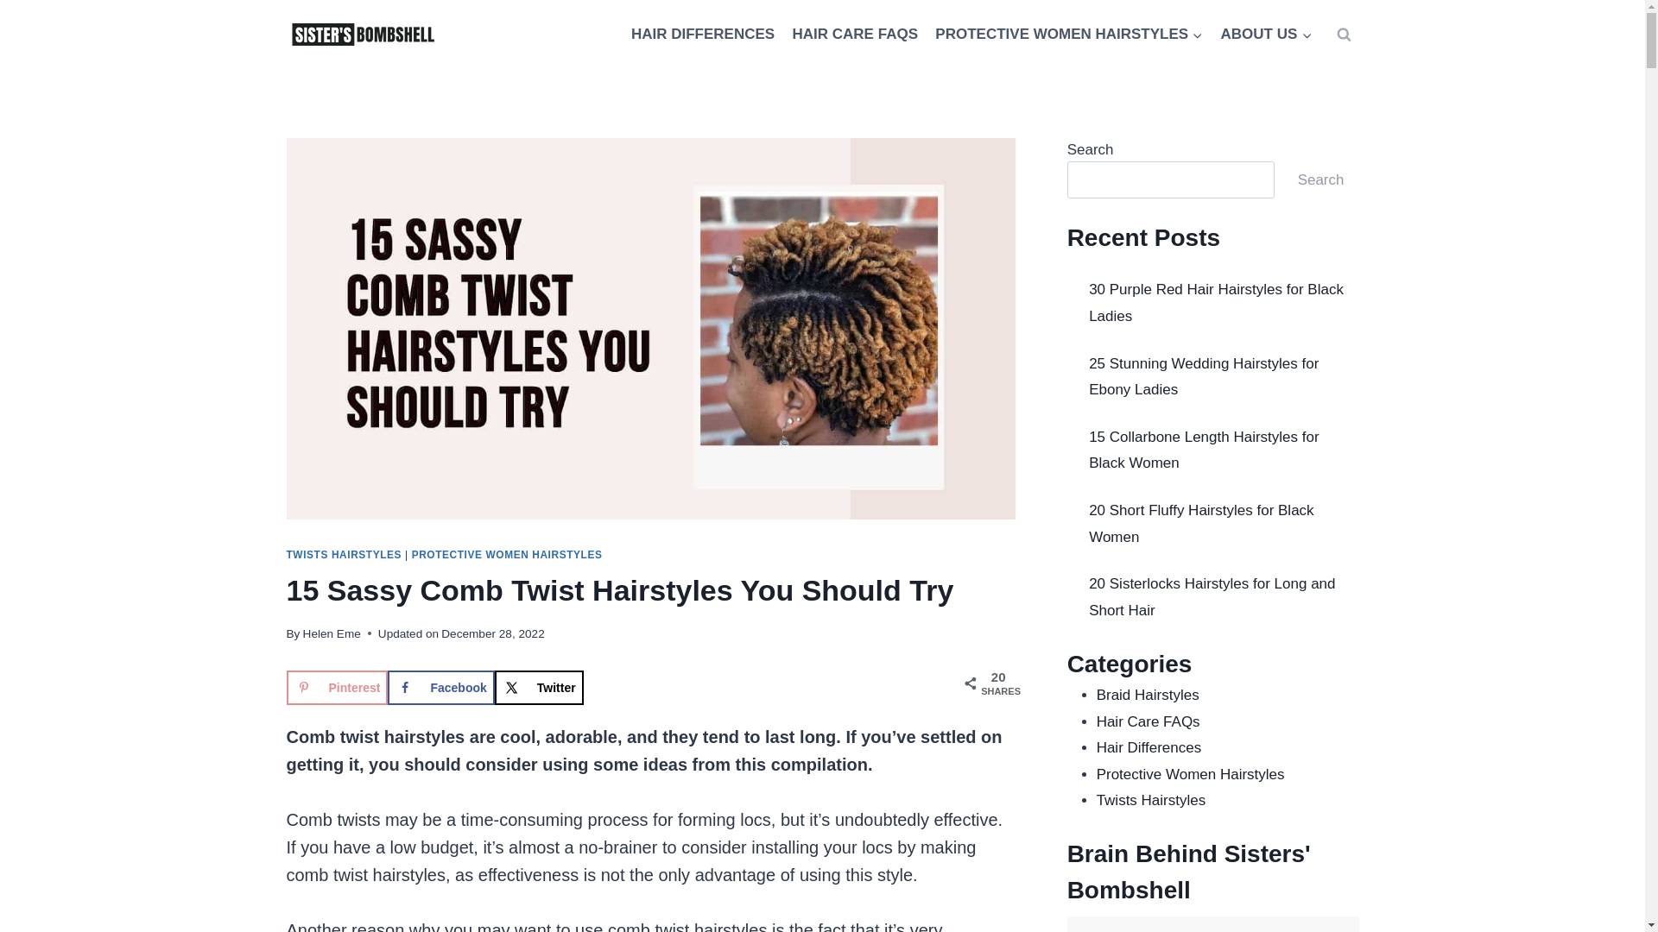 The image size is (1658, 932). Describe the element at coordinates (539, 687) in the screenshot. I see `Share on X` at that location.